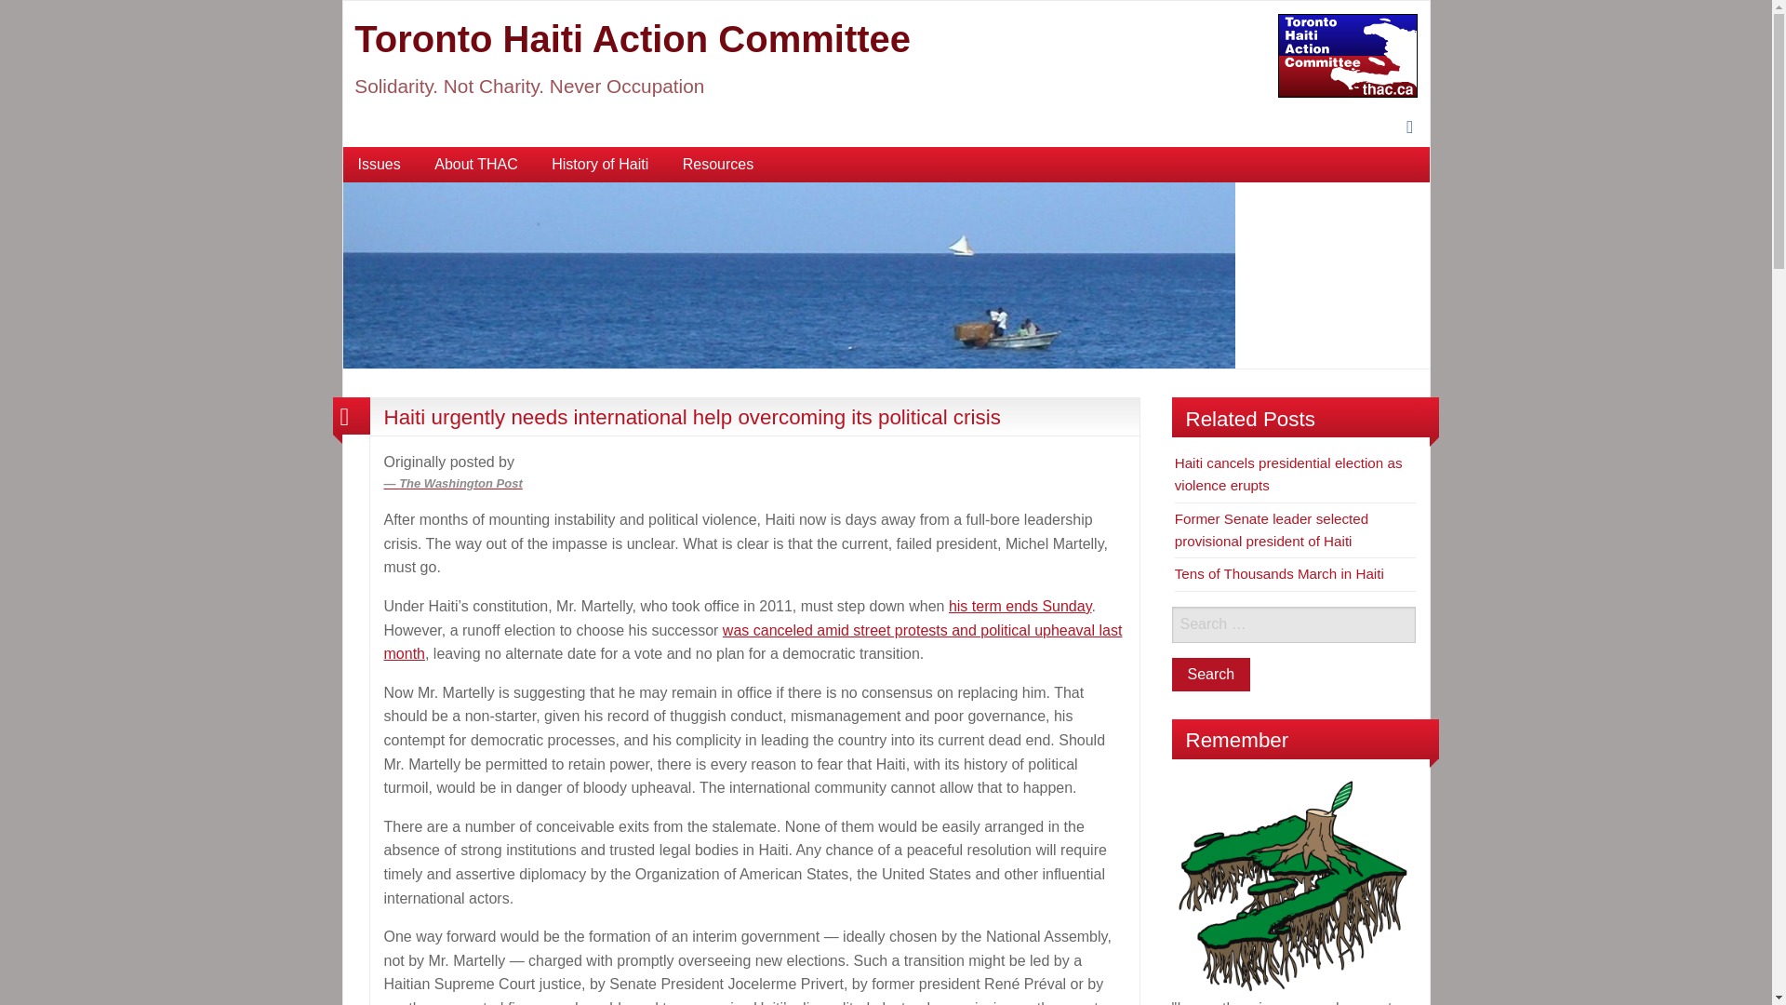 The height and width of the screenshot is (1005, 1786). What do you see at coordinates (1280, 573) in the screenshot?
I see `Tens of Thousands March in Haiti` at bounding box center [1280, 573].